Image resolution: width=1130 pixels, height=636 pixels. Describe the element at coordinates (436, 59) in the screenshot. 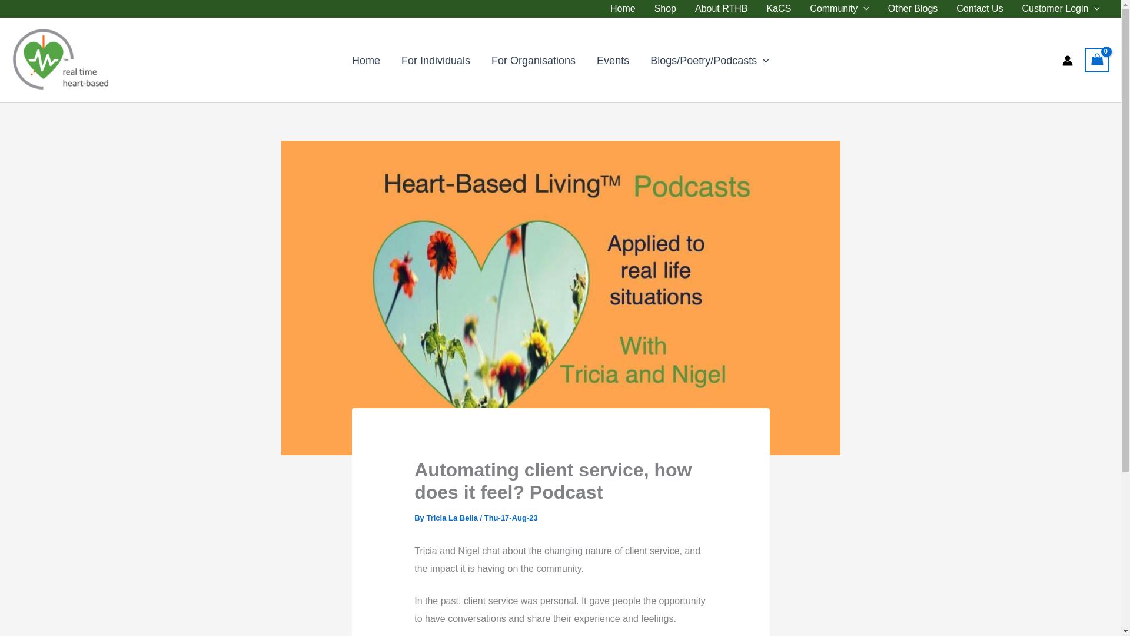

I see `For Individuals` at that location.